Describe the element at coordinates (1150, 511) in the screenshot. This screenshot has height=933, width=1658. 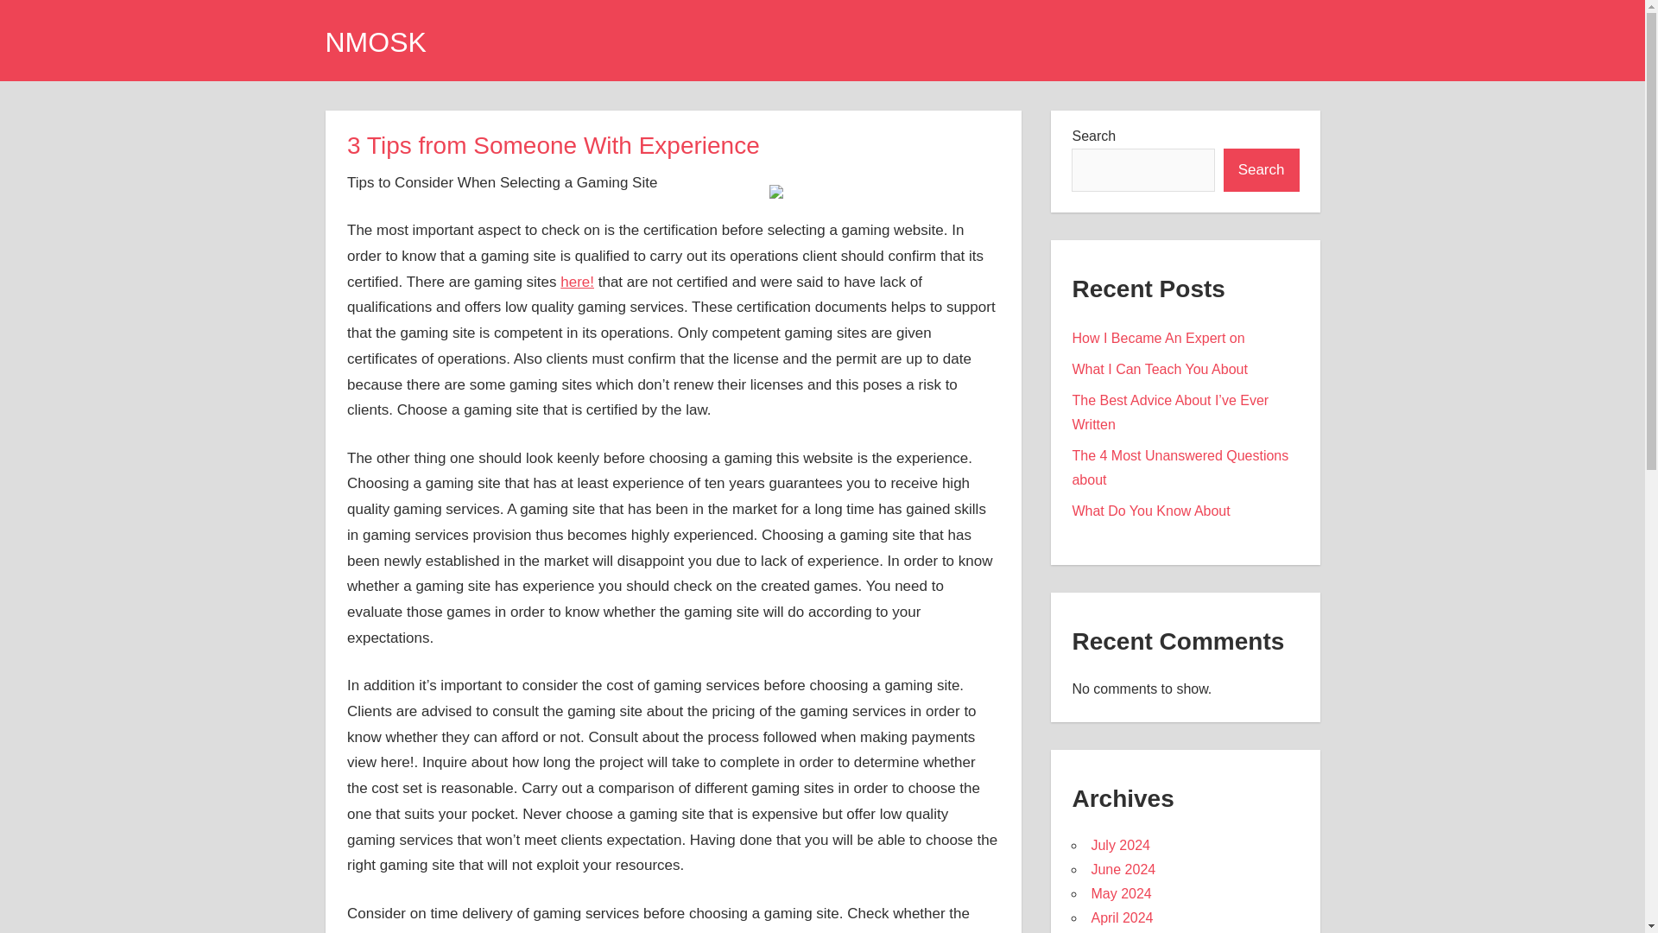
I see `What Do You Know About` at that location.